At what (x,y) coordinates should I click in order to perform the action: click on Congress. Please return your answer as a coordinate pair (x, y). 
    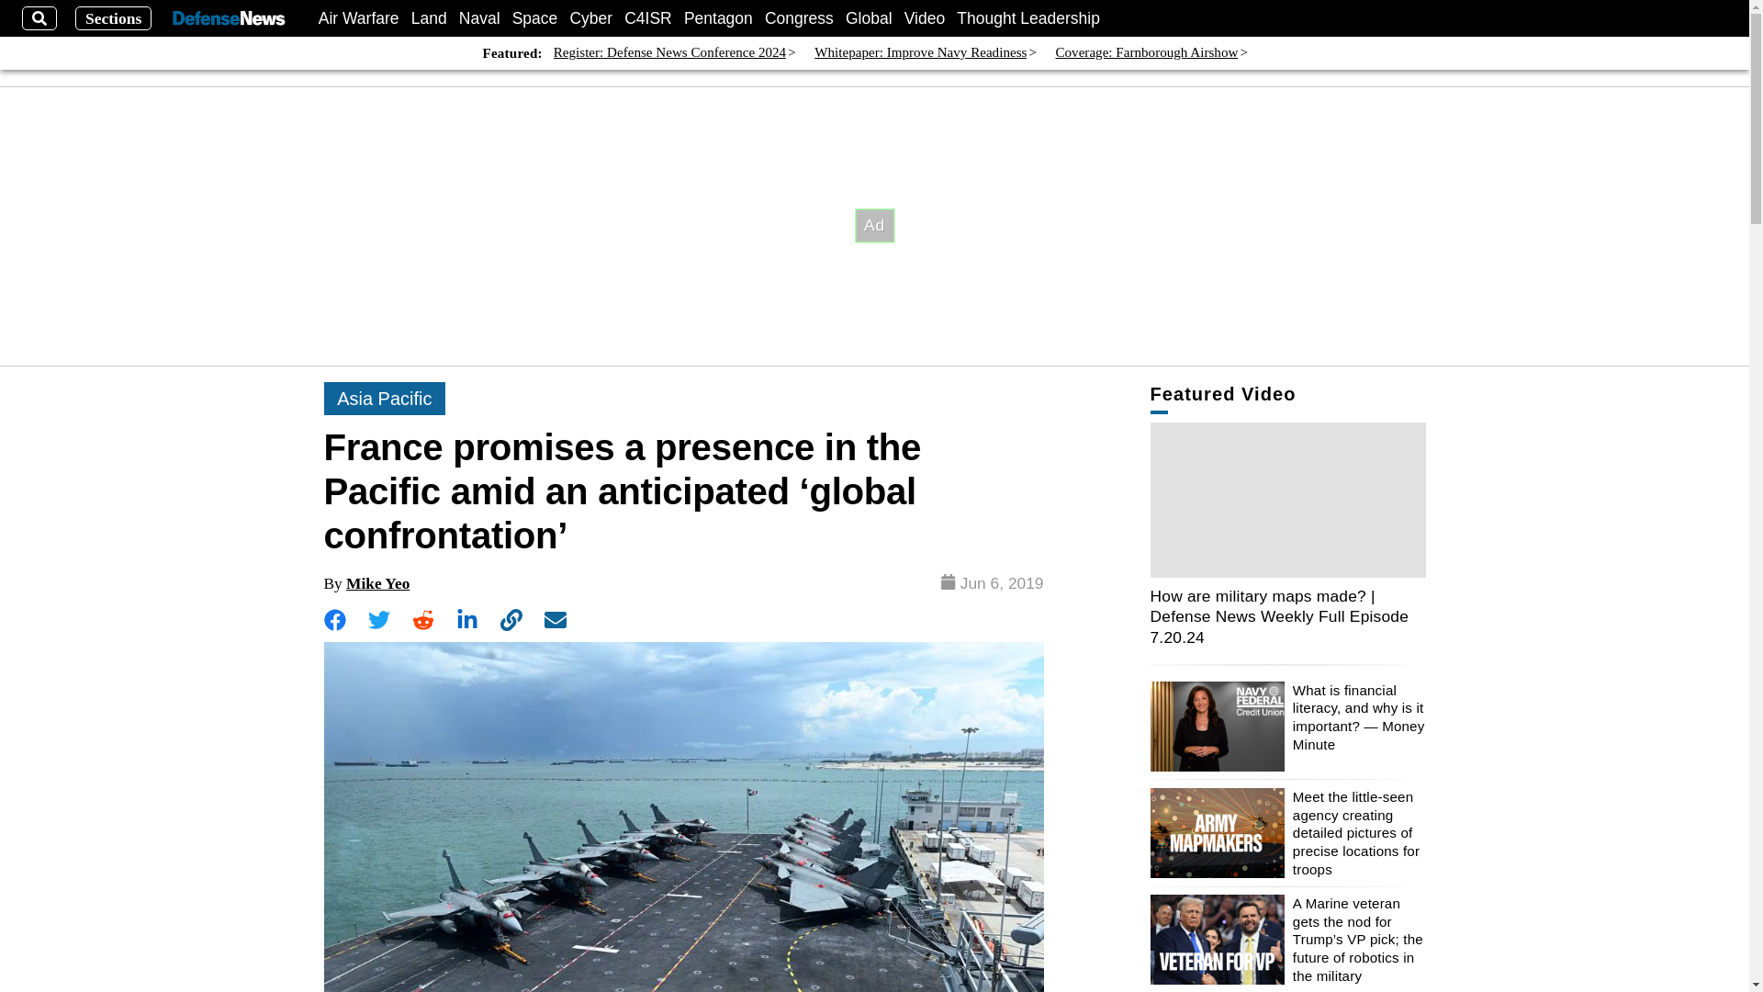
    Looking at the image, I should click on (799, 18).